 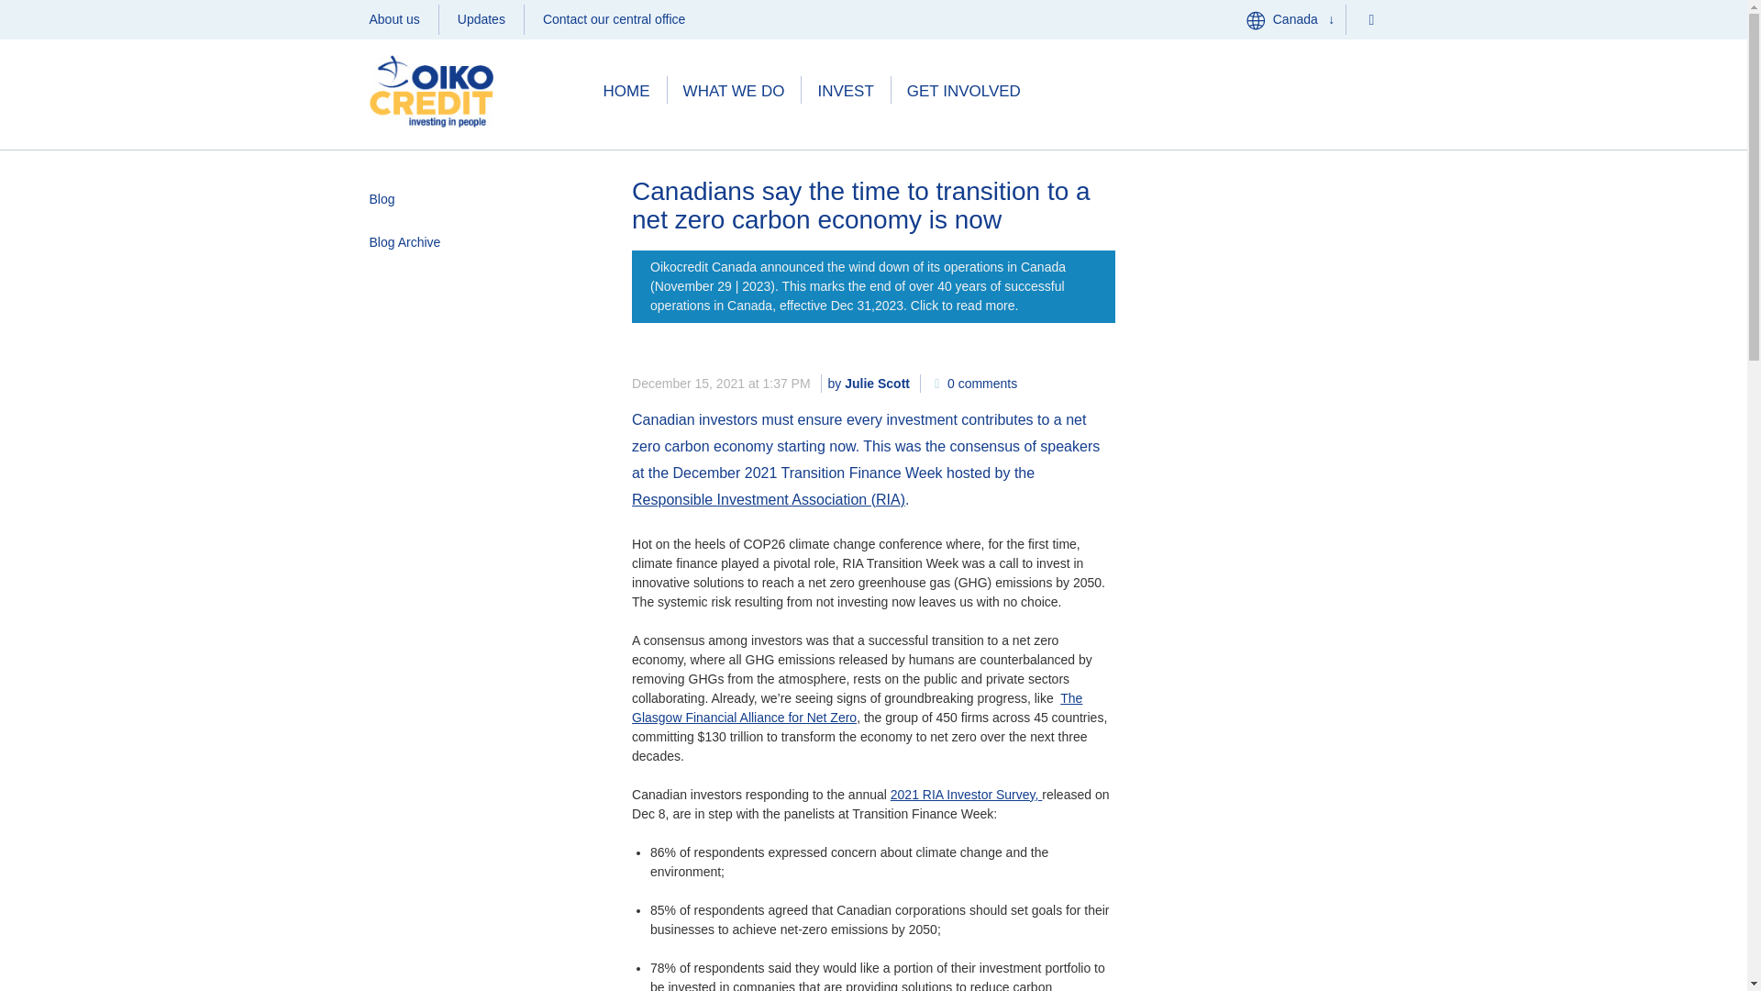 What do you see at coordinates (974, 384) in the screenshot?
I see `Show comments for this post` at bounding box center [974, 384].